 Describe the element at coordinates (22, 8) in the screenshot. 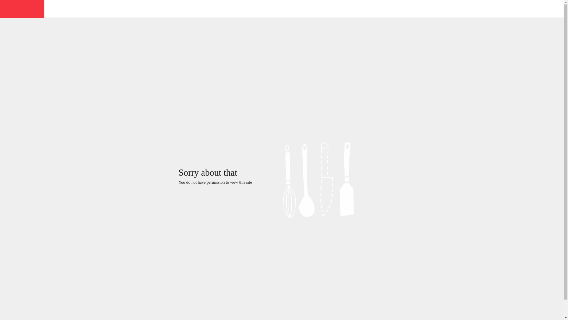

I see `grubhub` at that location.